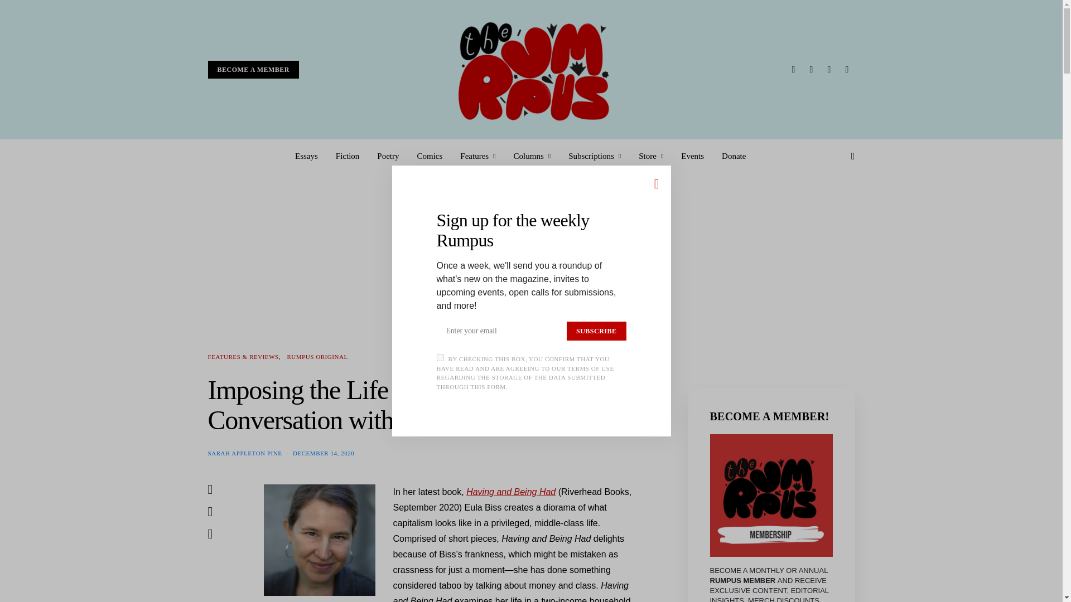  What do you see at coordinates (253, 70) in the screenshot?
I see `BECOME A MEMBER` at bounding box center [253, 70].